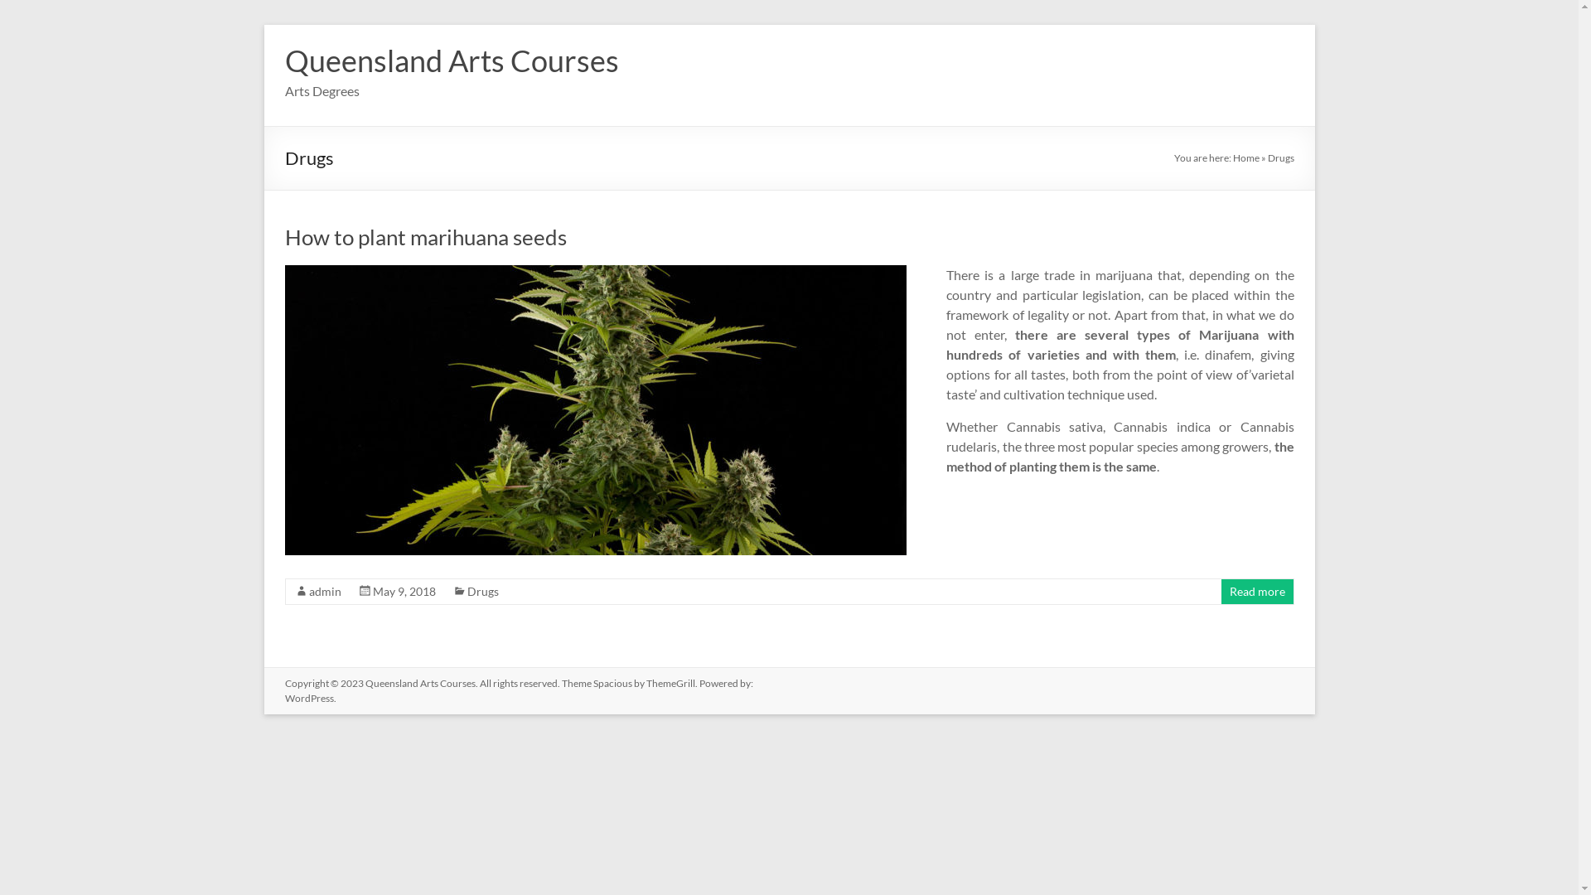 This screenshot has height=895, width=1591. What do you see at coordinates (426, 237) in the screenshot?
I see `How to plant marihuana seeds` at bounding box center [426, 237].